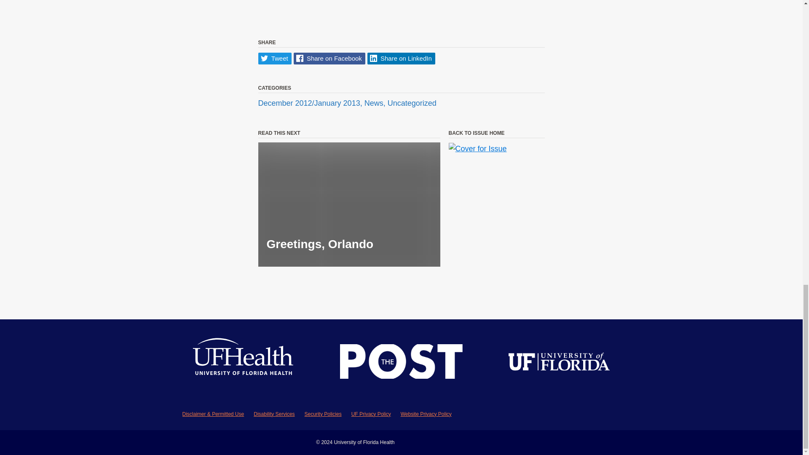 Image resolution: width=809 pixels, height=455 pixels. What do you see at coordinates (323, 414) in the screenshot?
I see `Security Policies` at bounding box center [323, 414].